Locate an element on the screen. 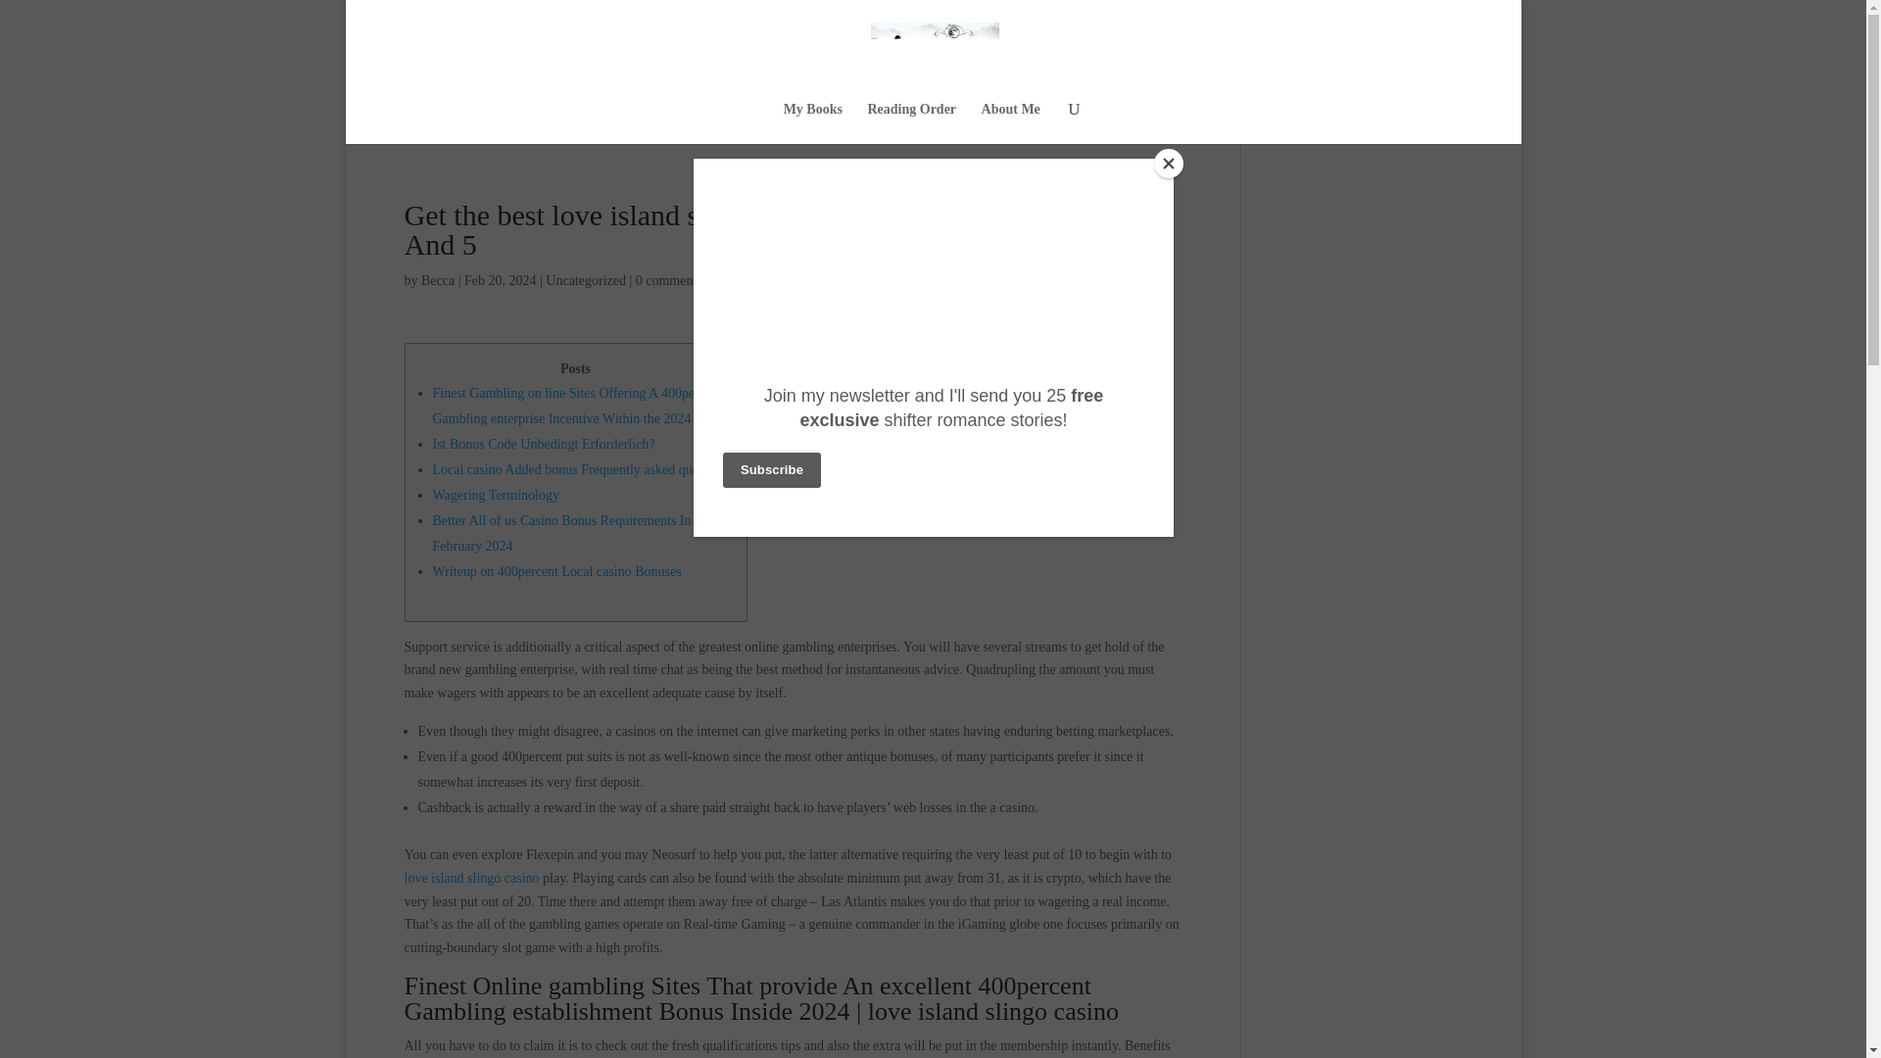  Ist Bonus Code Unbedingt Erforderlich? is located at coordinates (543, 445).